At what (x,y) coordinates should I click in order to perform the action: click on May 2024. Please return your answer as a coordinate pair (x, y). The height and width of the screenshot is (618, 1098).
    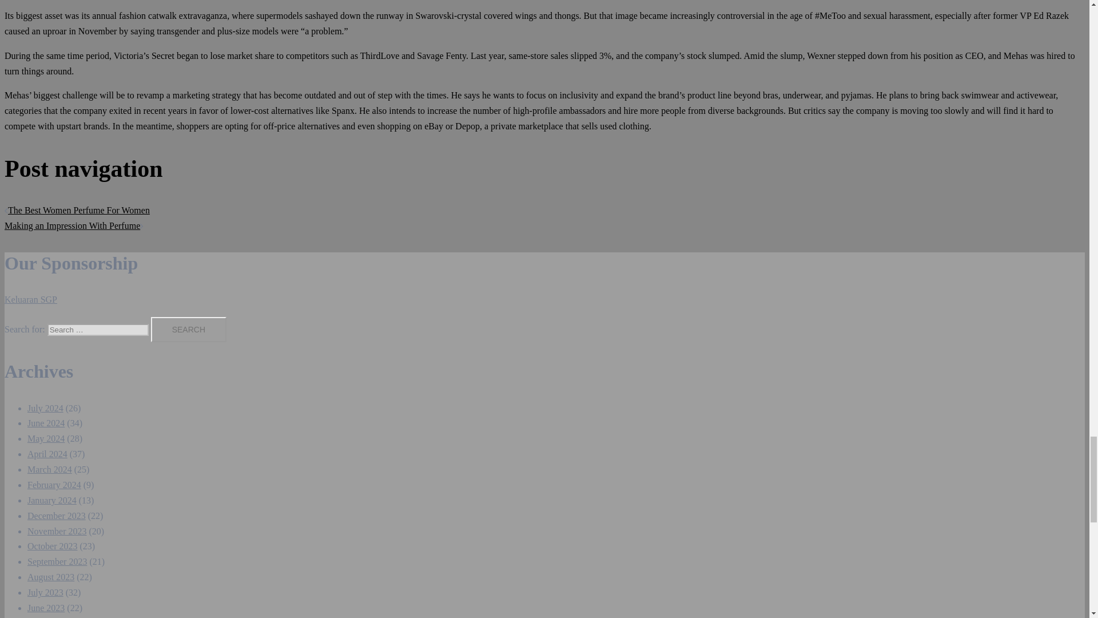
    Looking at the image, I should click on (46, 438).